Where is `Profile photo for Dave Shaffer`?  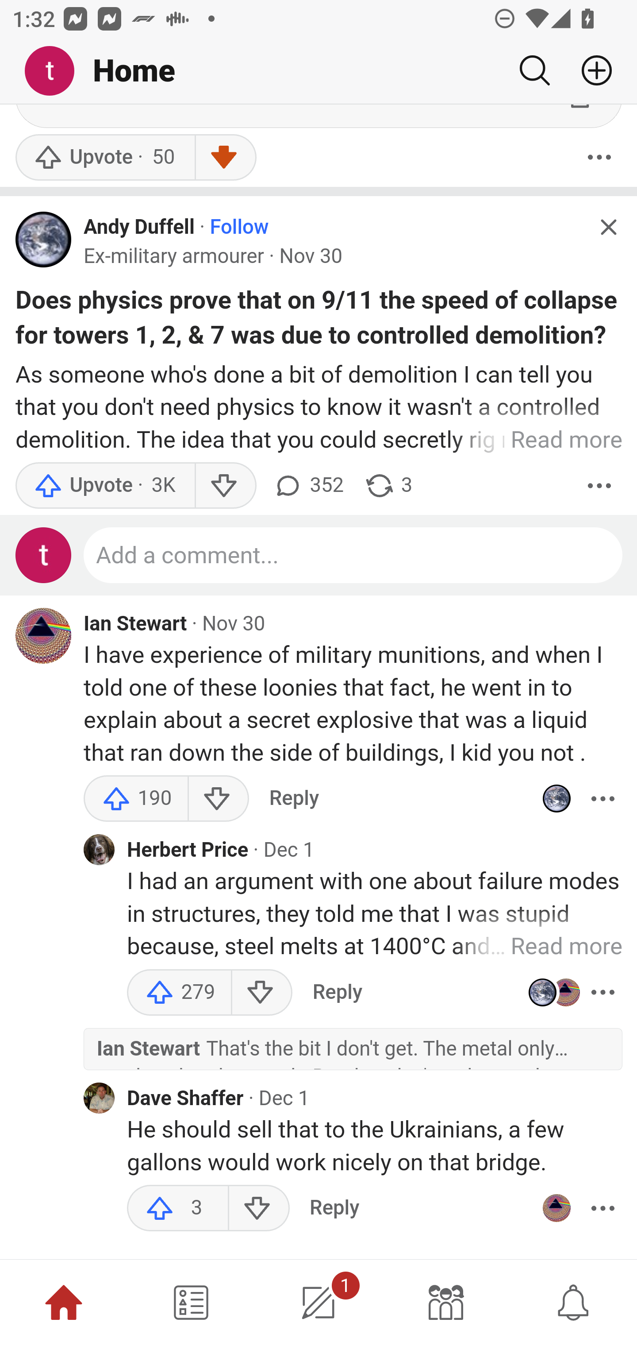
Profile photo for Dave Shaffer is located at coordinates (99, 1100).